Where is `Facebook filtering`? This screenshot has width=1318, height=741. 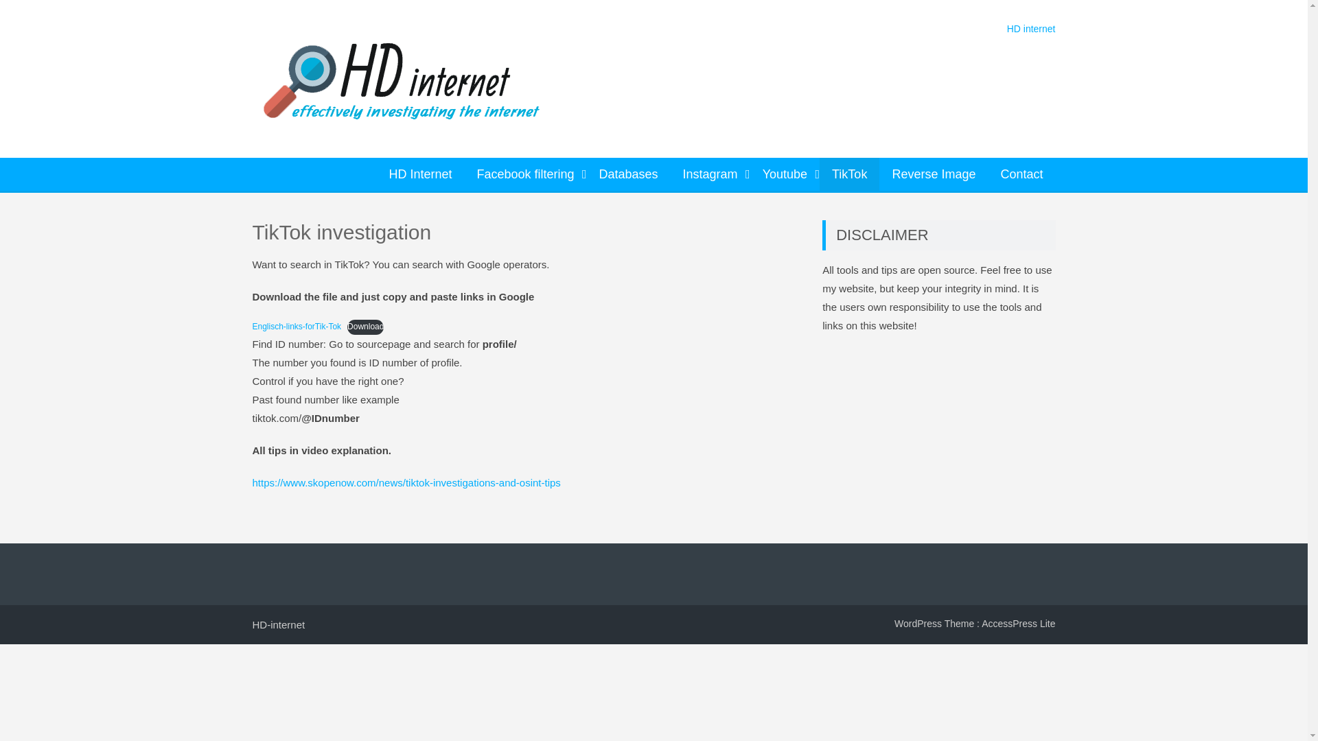 Facebook filtering is located at coordinates (524, 174).